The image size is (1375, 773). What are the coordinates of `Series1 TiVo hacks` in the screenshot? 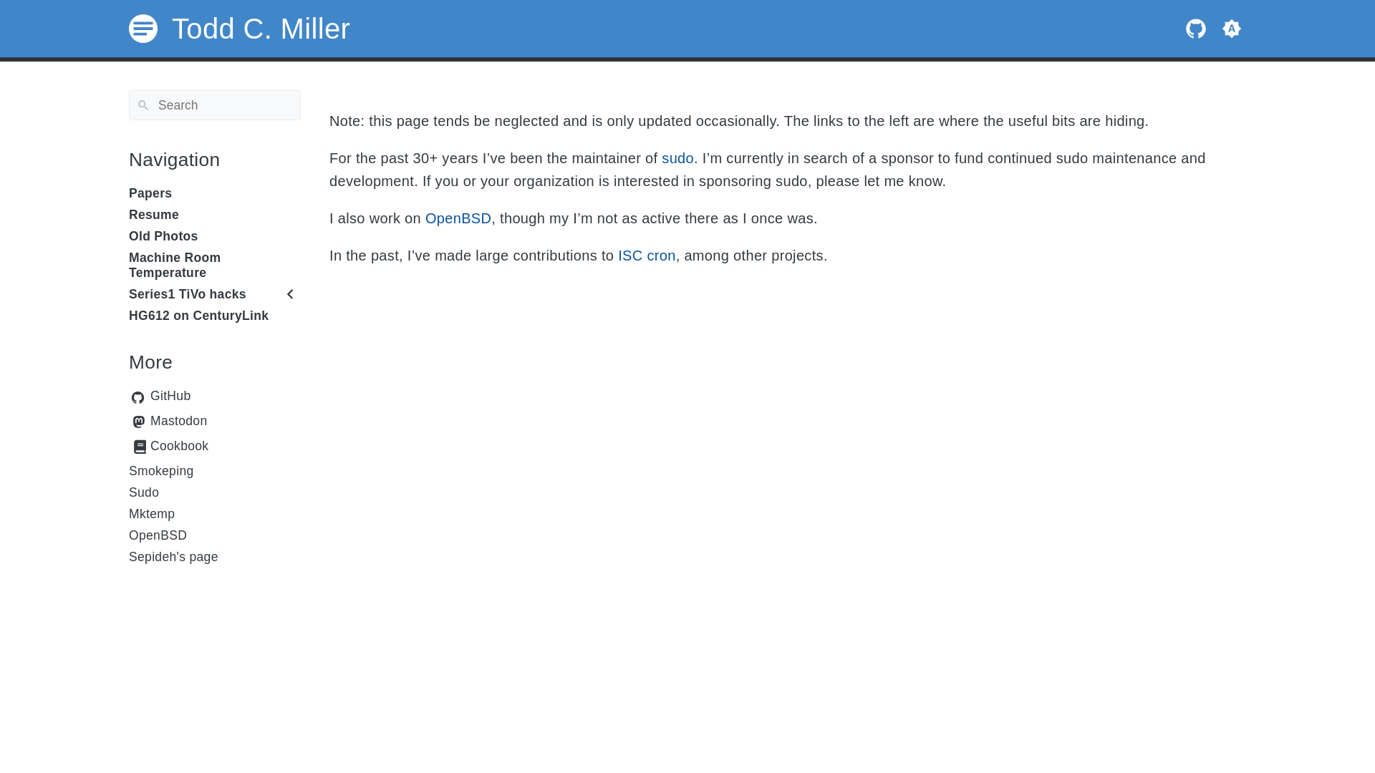 It's located at (188, 293).